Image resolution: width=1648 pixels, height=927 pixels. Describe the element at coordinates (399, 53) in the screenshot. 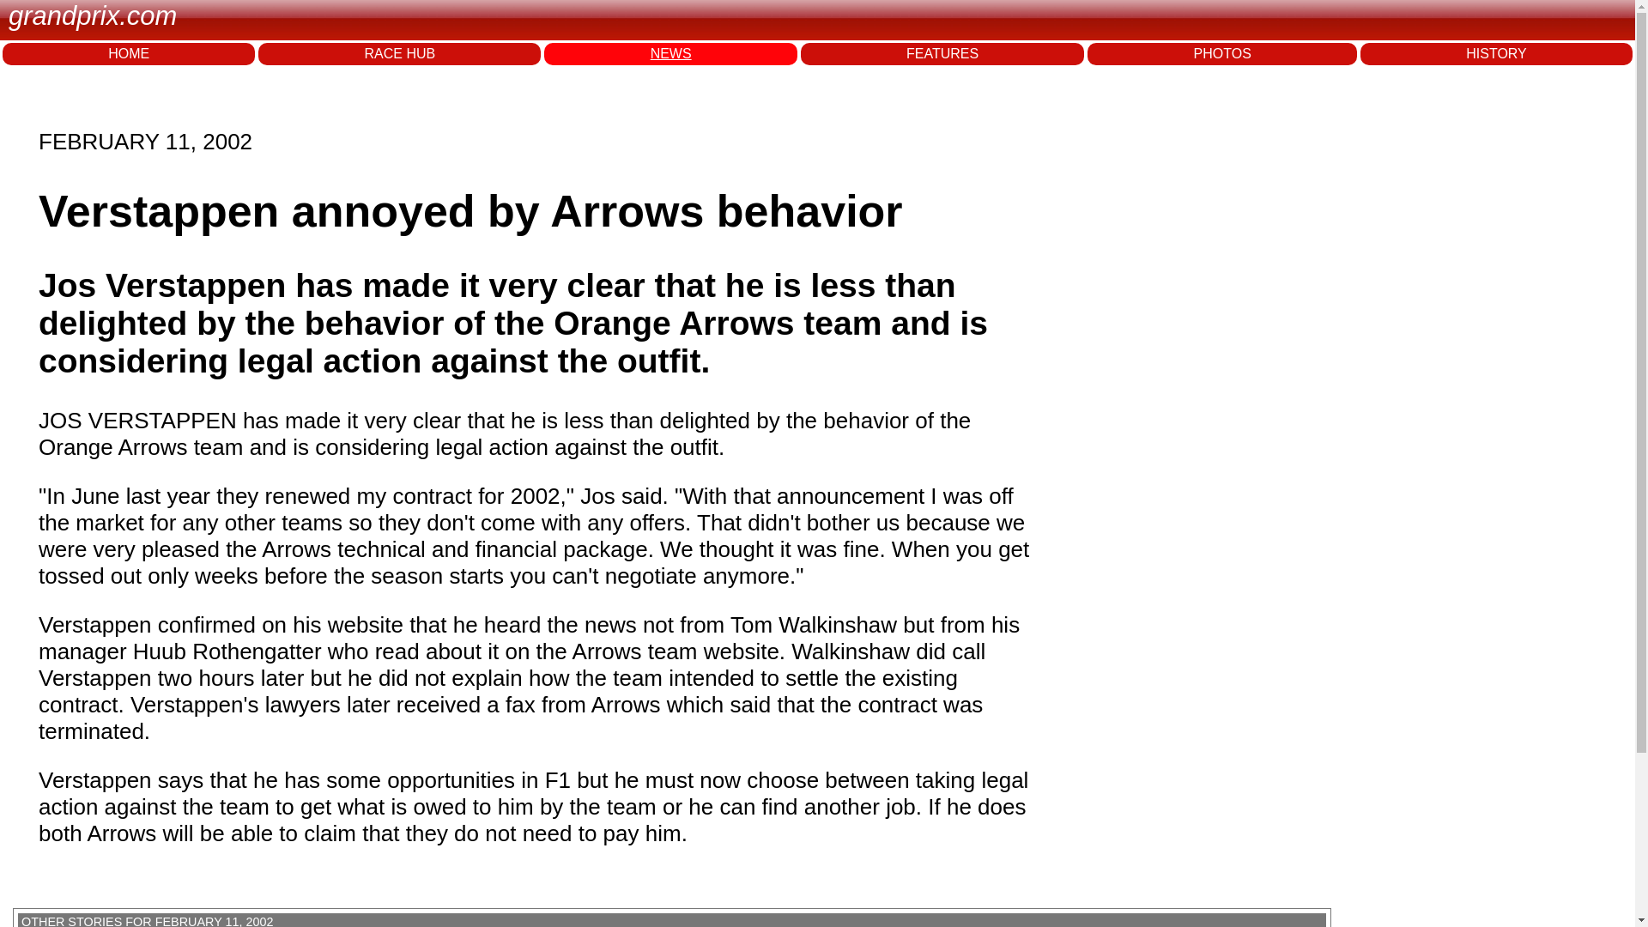

I see `RACE HUB` at that location.